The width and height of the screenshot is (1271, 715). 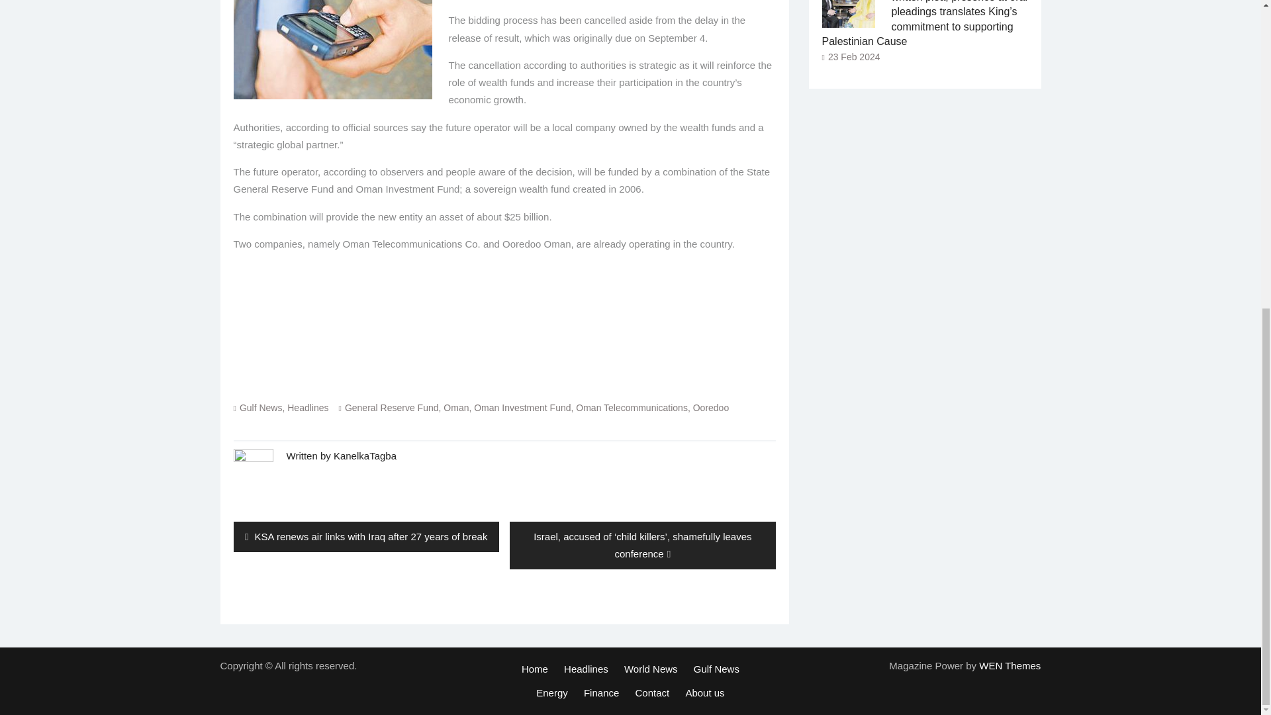 I want to click on Posts by KanelkaTagba, so click(x=365, y=455).